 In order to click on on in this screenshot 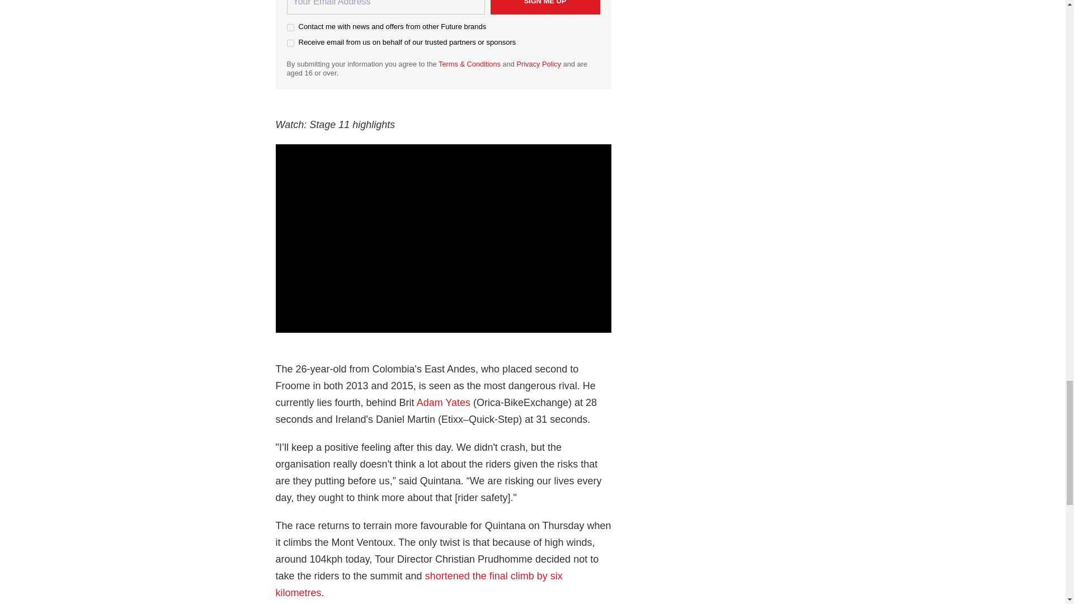, I will do `click(290, 44)`.